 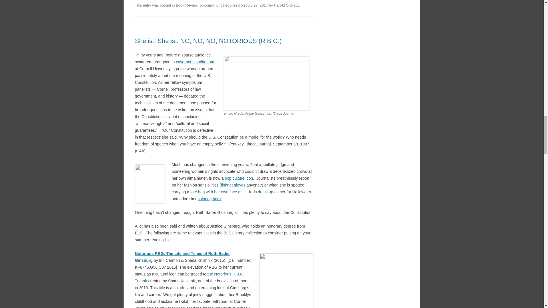 What do you see at coordinates (233, 185) in the screenshot?
I see `fishnet gloves` at bounding box center [233, 185].